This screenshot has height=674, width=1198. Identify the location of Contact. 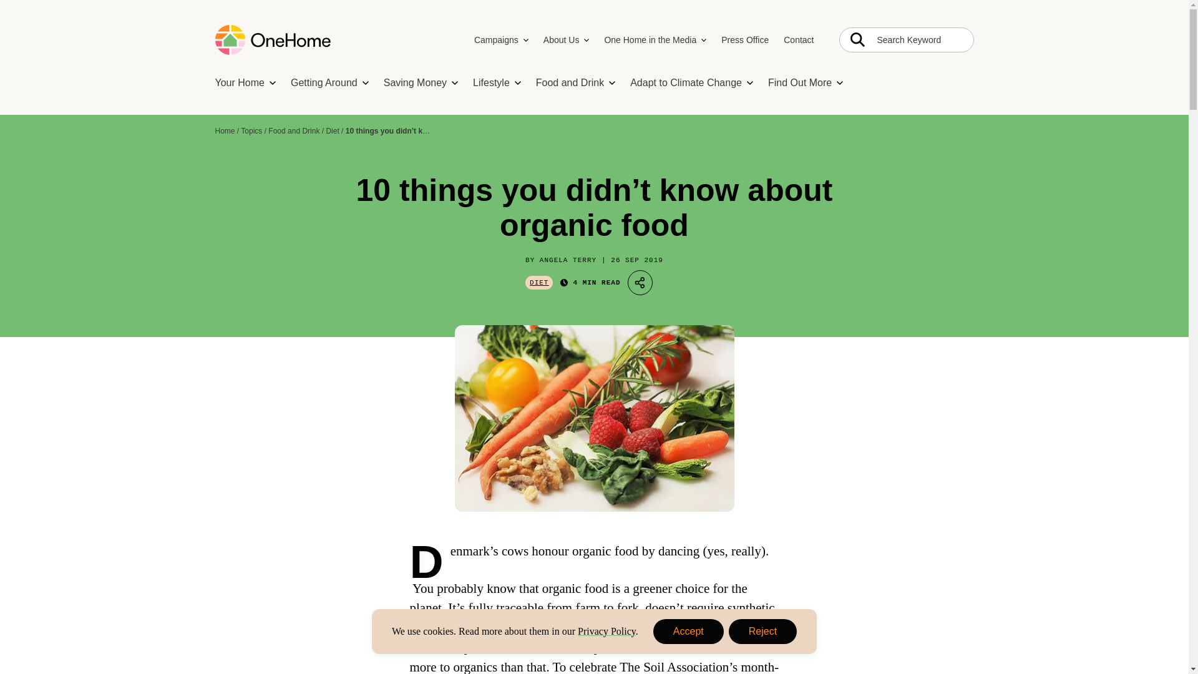
(798, 40).